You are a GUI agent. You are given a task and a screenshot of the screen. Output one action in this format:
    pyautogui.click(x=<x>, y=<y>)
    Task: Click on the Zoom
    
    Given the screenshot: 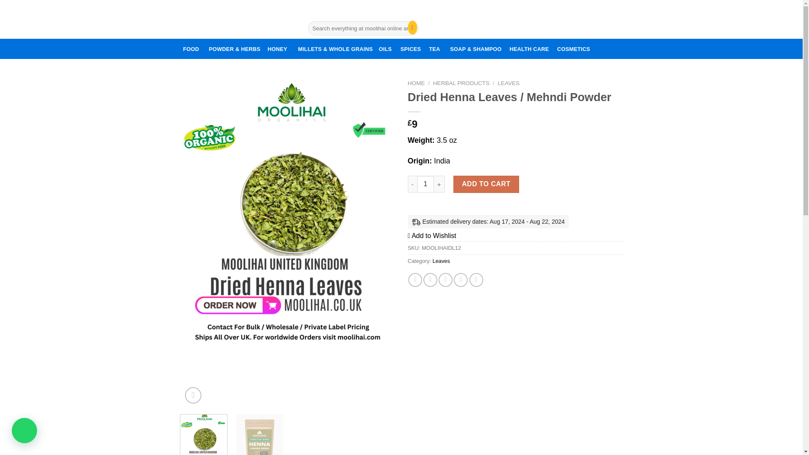 What is the action you would take?
    pyautogui.click(x=193, y=395)
    